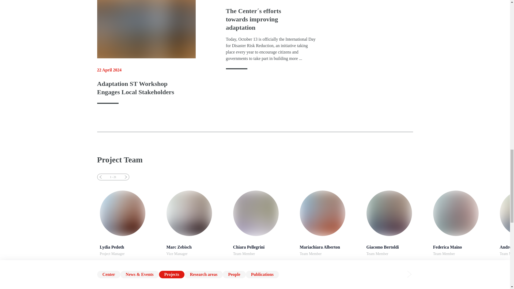 The height and width of the screenshot is (289, 514). What do you see at coordinates (389, 213) in the screenshot?
I see `Giacomo Bertoldi` at bounding box center [389, 213].